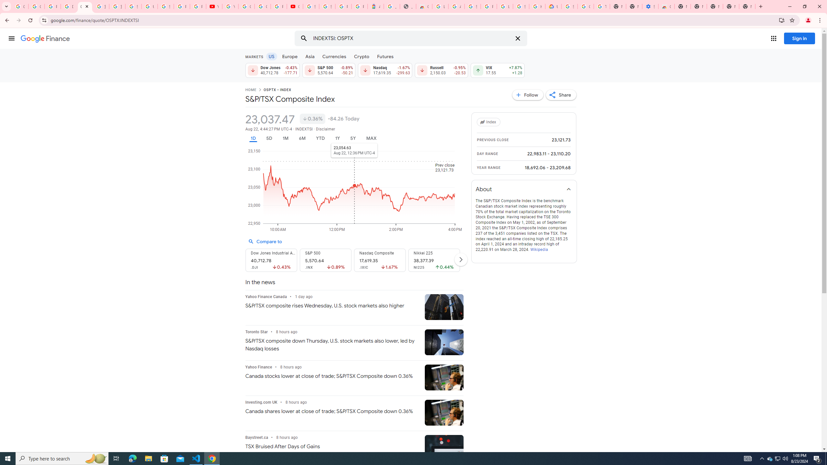 The height and width of the screenshot is (465, 827). Describe the element at coordinates (412, 38) in the screenshot. I see `Search for stocks, ETFs & more` at that location.